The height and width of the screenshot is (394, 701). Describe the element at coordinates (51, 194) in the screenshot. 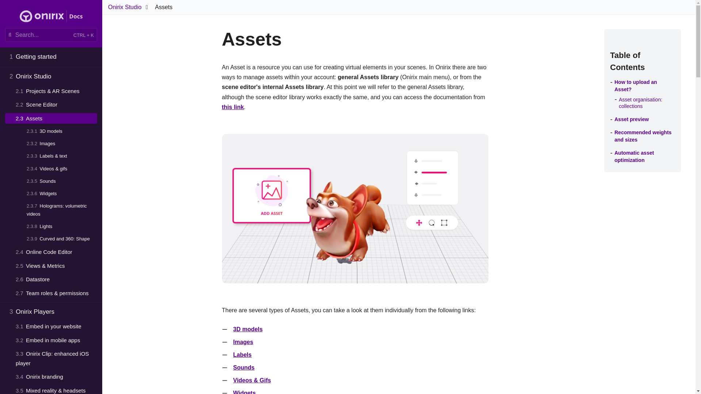

I see `Widgets` at that location.